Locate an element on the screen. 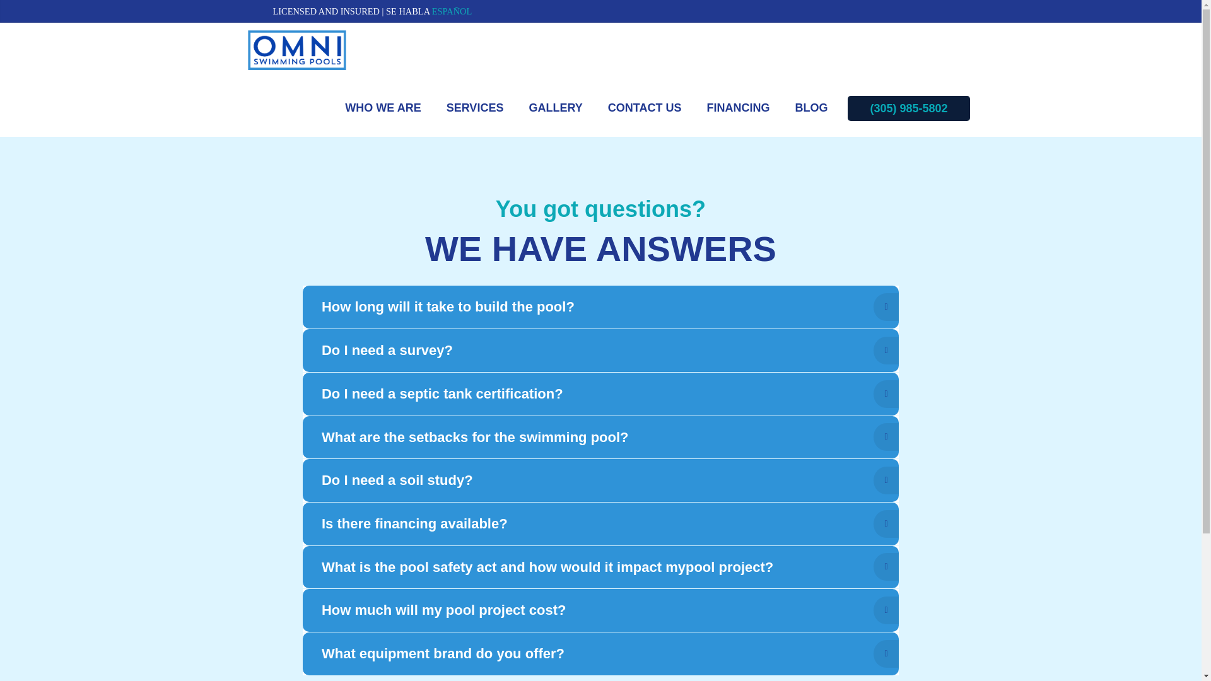 This screenshot has height=681, width=1211. Do I need a septic tank certification? is located at coordinates (600, 393).